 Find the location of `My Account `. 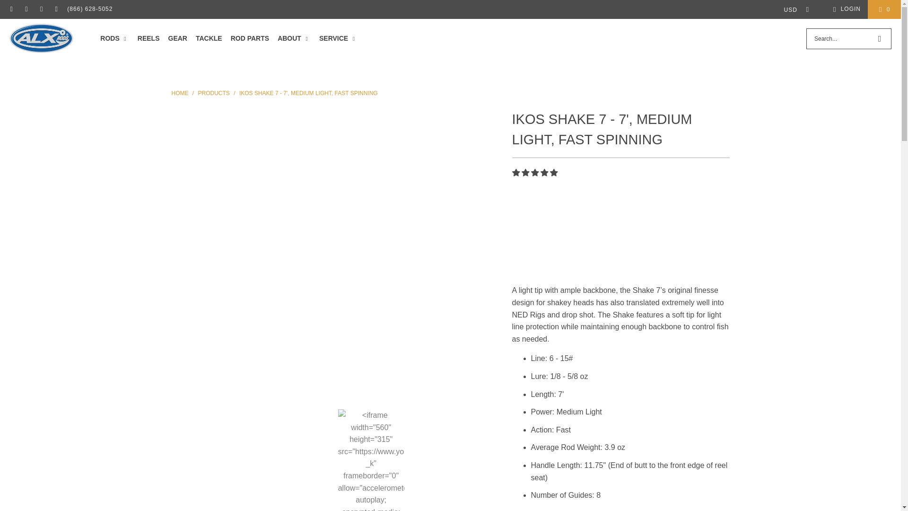

My Account  is located at coordinates (845, 9).